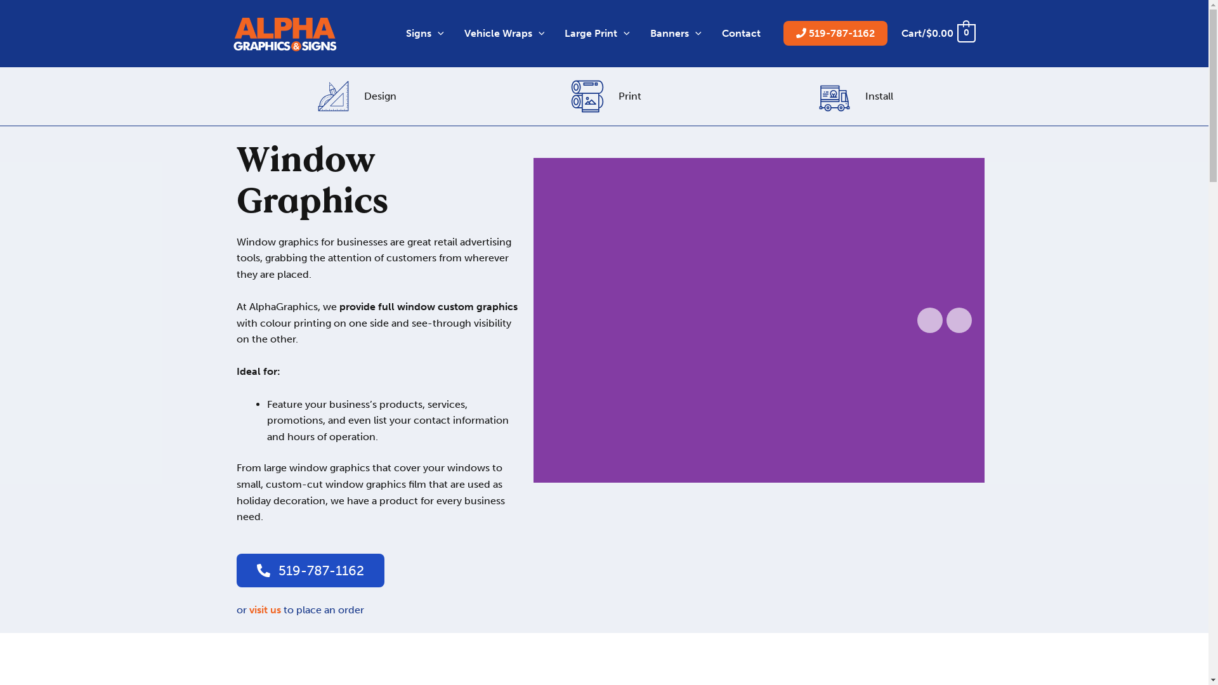  I want to click on 519-787-1162, so click(835, 33).